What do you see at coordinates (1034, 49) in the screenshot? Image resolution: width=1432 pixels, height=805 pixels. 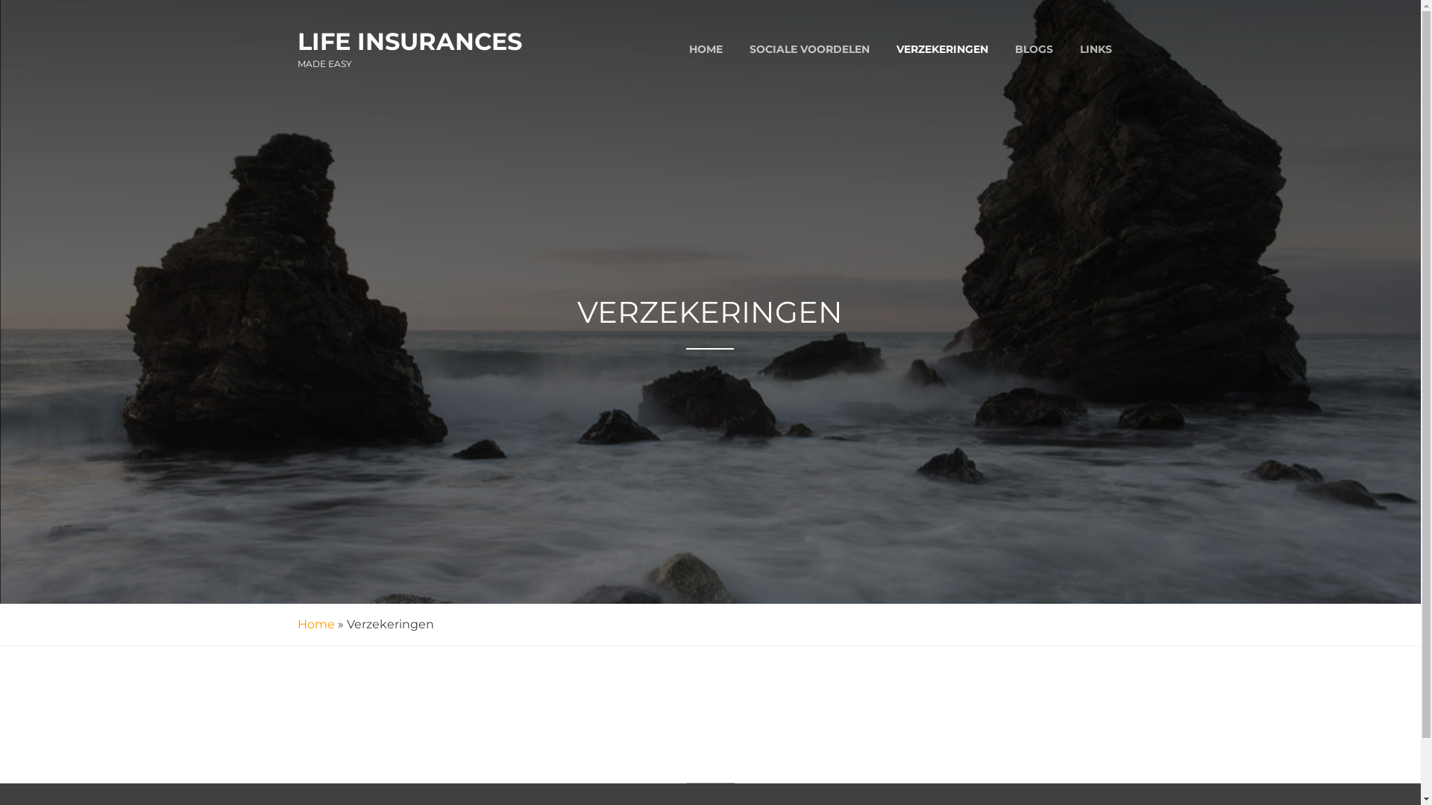 I see `BLOGS` at bounding box center [1034, 49].